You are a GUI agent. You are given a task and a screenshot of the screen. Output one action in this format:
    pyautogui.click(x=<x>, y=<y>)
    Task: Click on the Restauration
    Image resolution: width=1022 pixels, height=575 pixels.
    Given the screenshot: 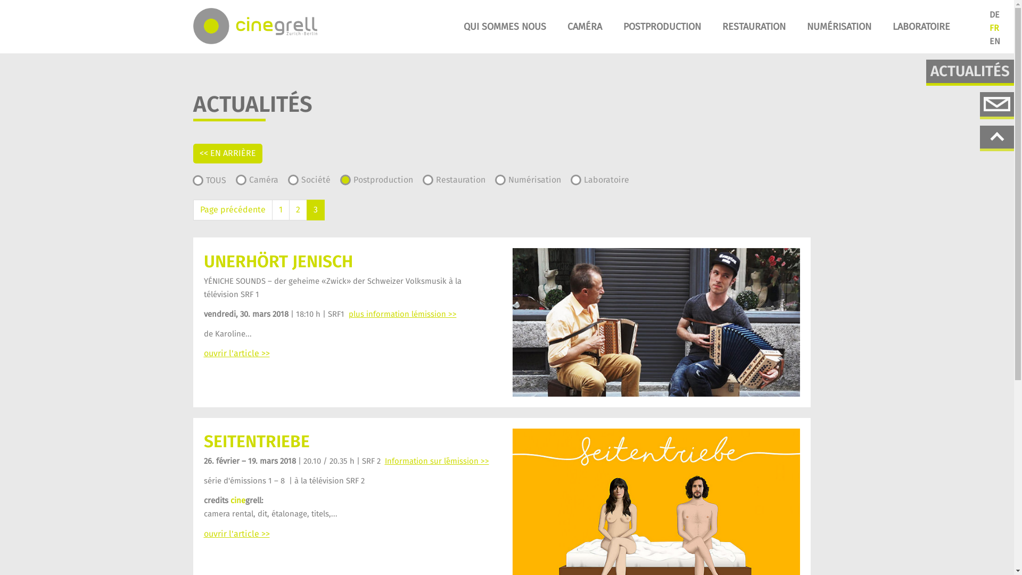 What is the action you would take?
    pyautogui.click(x=466, y=180)
    